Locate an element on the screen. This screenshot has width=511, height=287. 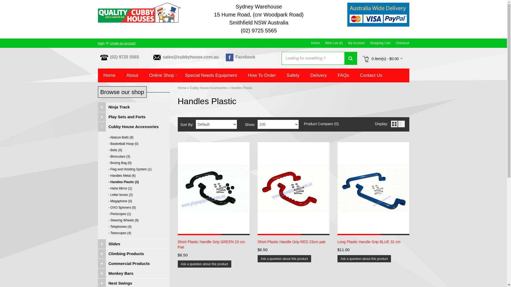
- Megaphone (0) is located at coordinates (134, 201).